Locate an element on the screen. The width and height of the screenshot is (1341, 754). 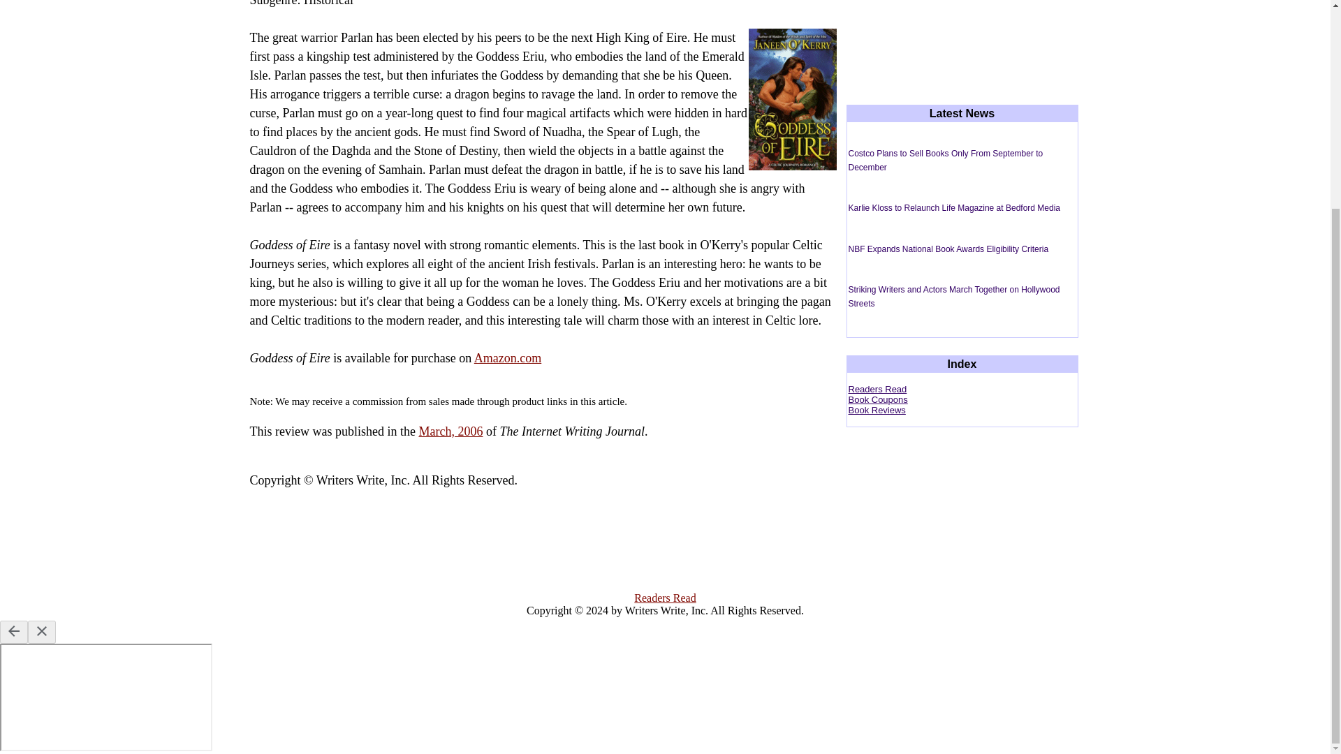
Karlie Kloss to Relaunch Life Magazine at Bedford Media is located at coordinates (954, 207).